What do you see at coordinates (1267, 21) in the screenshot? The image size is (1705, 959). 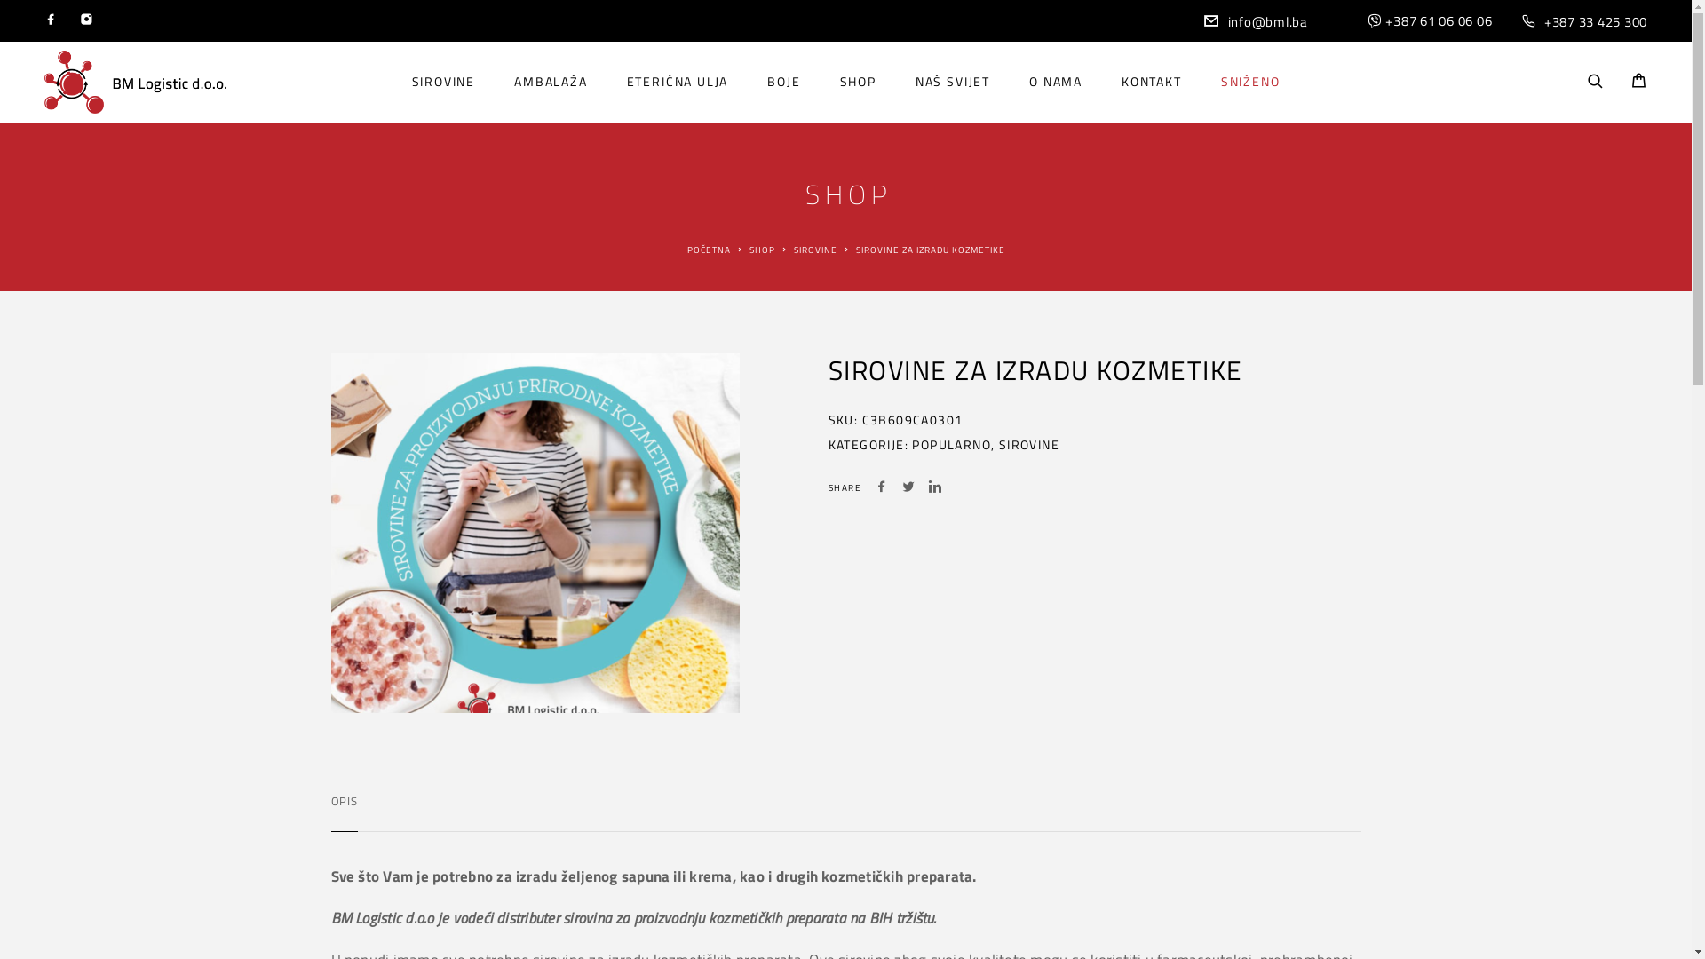 I see `info@bml.ba` at bounding box center [1267, 21].